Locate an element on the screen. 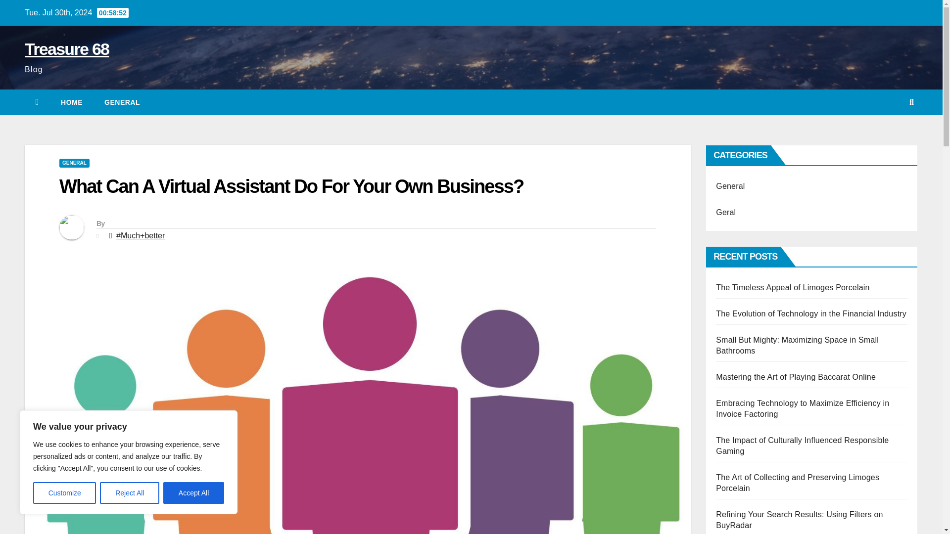 The width and height of the screenshot is (950, 534). Home is located at coordinates (71, 102).